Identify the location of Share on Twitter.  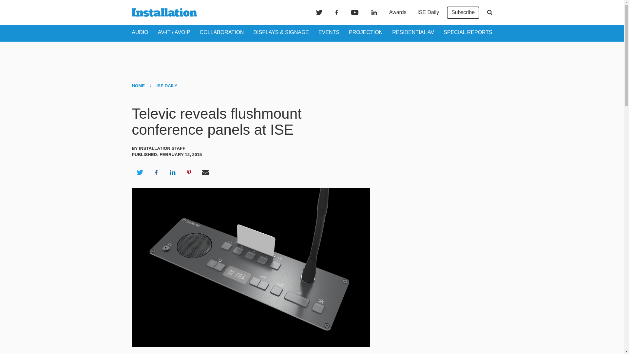
(140, 172).